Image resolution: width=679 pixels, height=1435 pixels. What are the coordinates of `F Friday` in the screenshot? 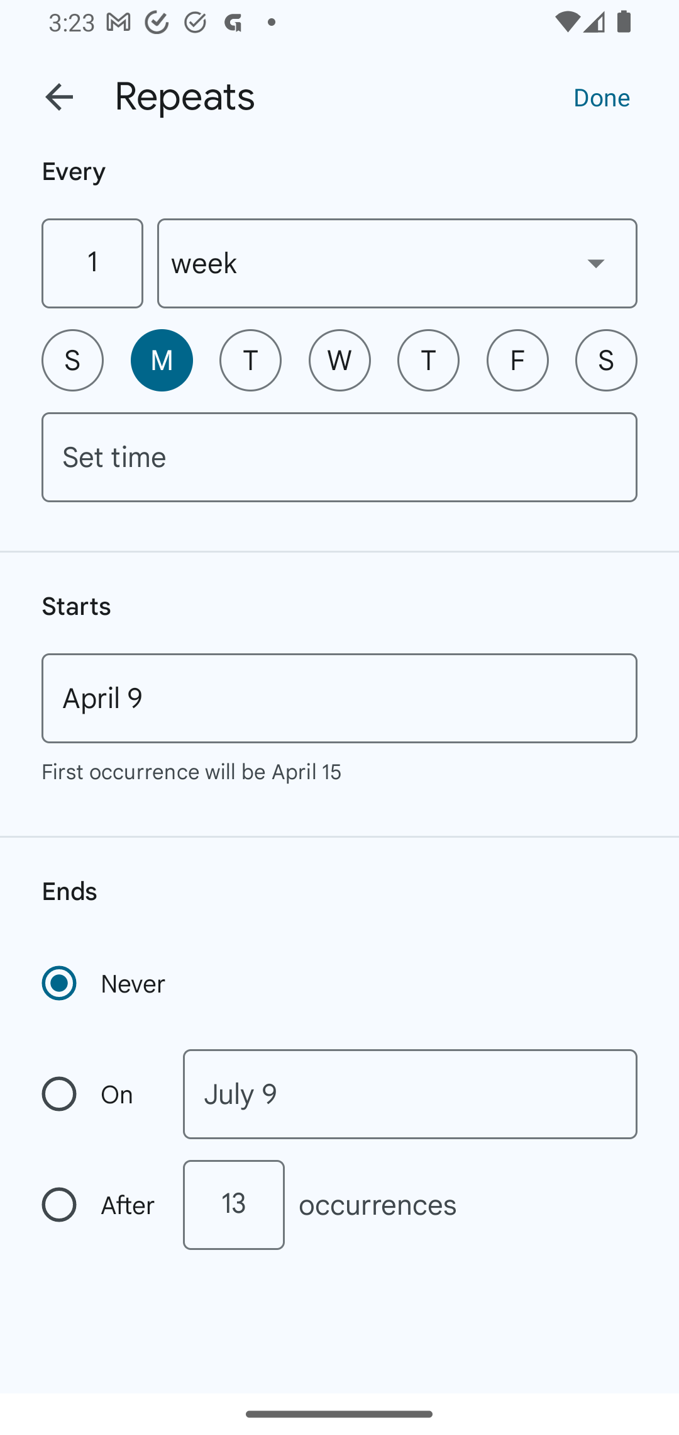 It's located at (517, 360).